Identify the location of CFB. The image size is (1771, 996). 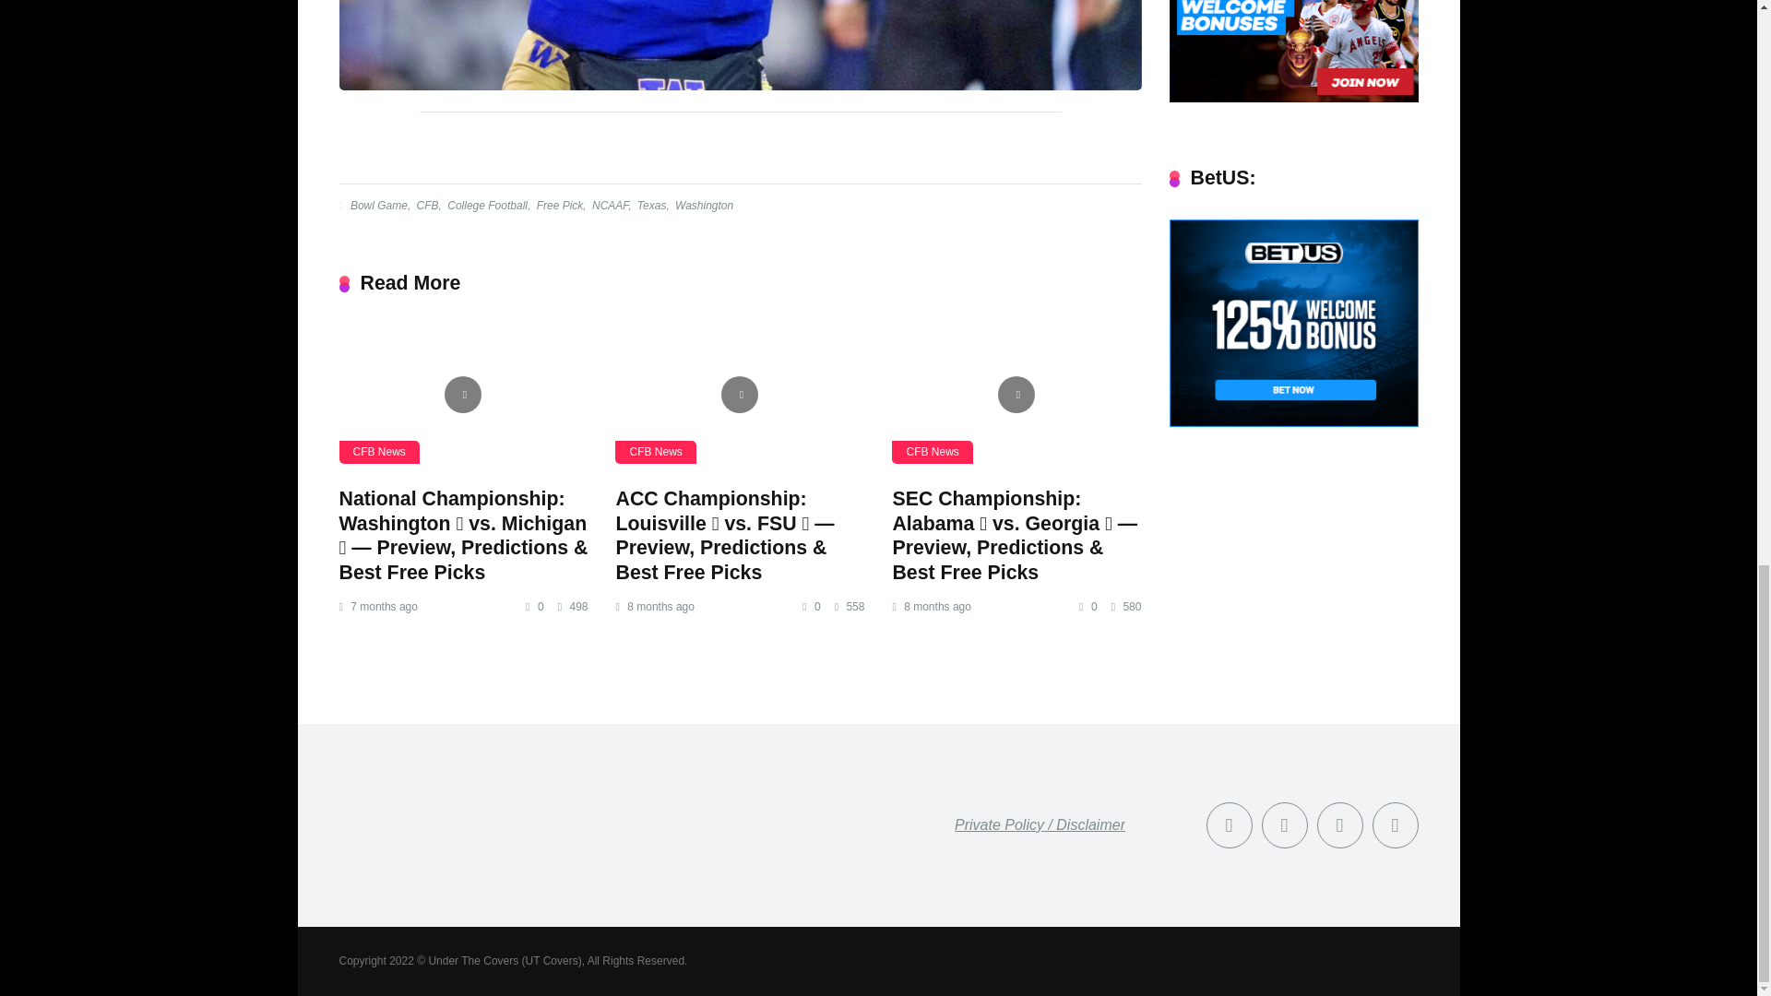
(426, 206).